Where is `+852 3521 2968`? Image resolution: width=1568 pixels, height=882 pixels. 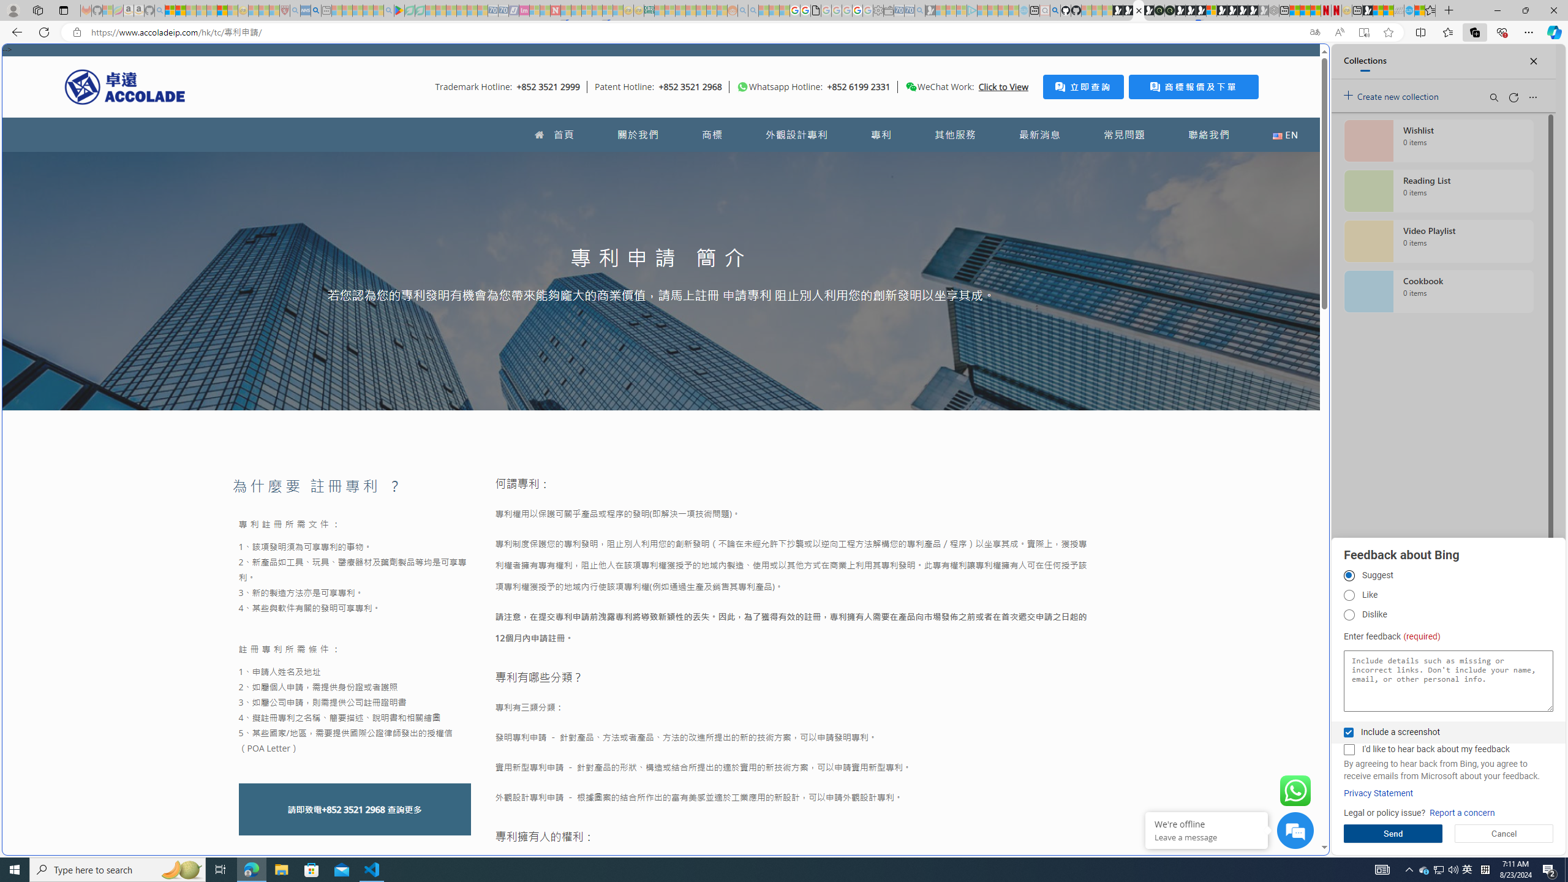
+852 3521 2968 is located at coordinates (353, 810).